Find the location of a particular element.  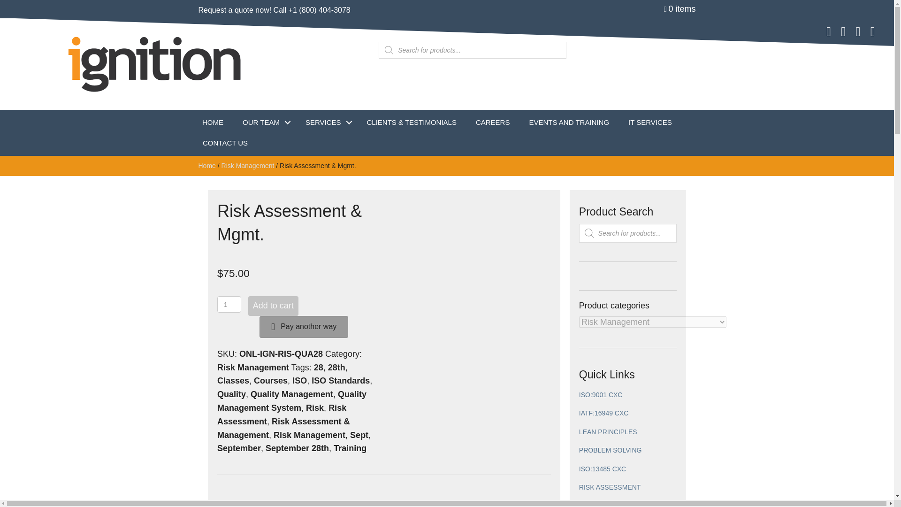

EVENTS AND TRAINING is located at coordinates (569, 122).